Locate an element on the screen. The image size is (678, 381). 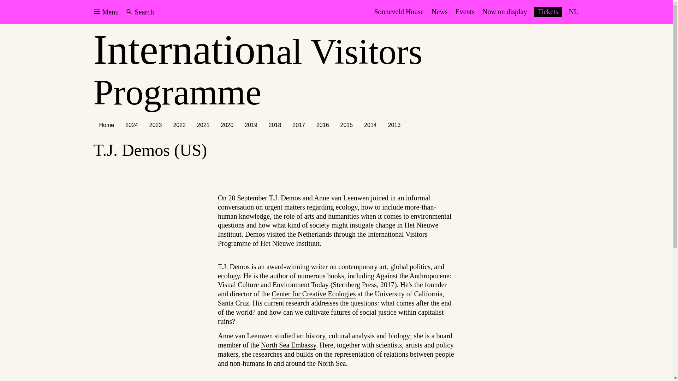
2024 is located at coordinates (132, 125).